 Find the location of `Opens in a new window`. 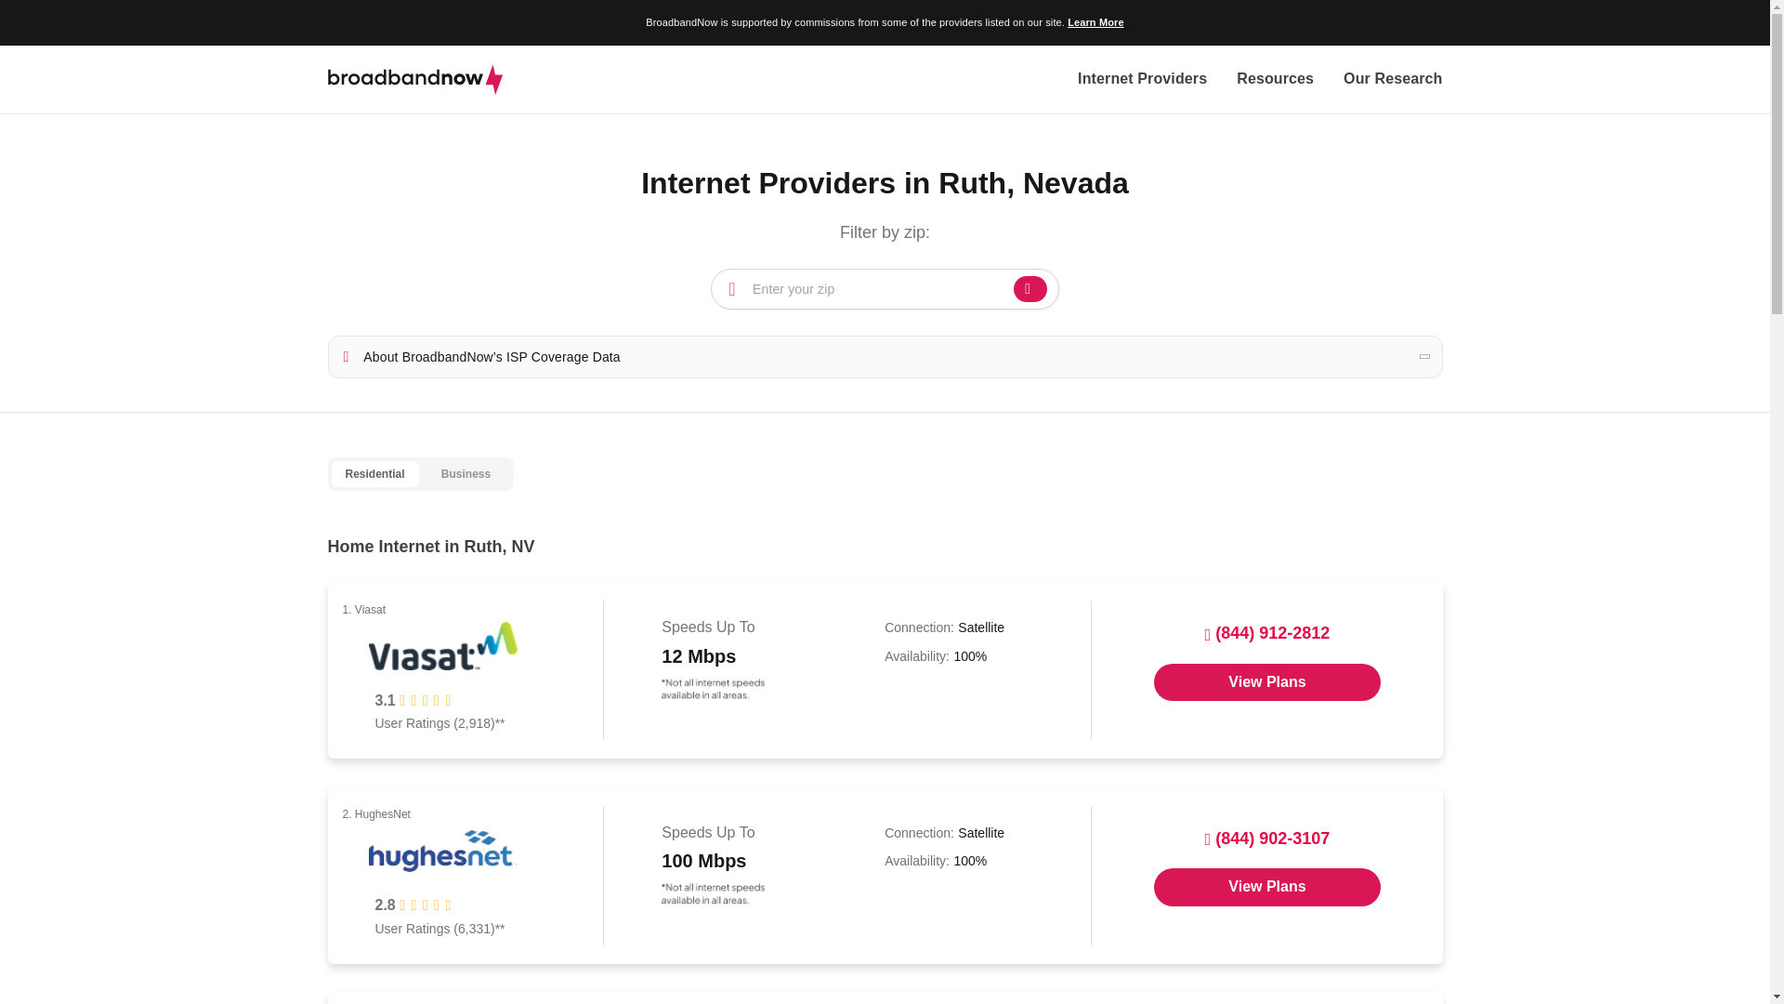

Opens in a new window is located at coordinates (1267, 887).